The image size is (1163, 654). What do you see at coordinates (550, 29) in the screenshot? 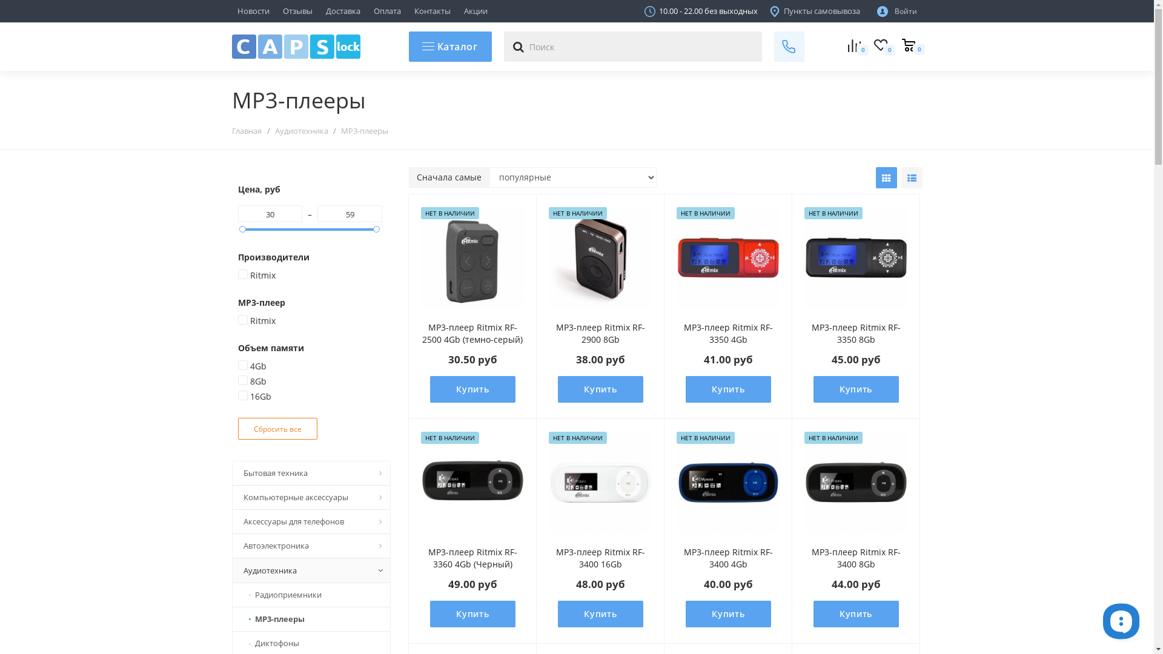
I see `+375 29 634 59 23` at bounding box center [550, 29].